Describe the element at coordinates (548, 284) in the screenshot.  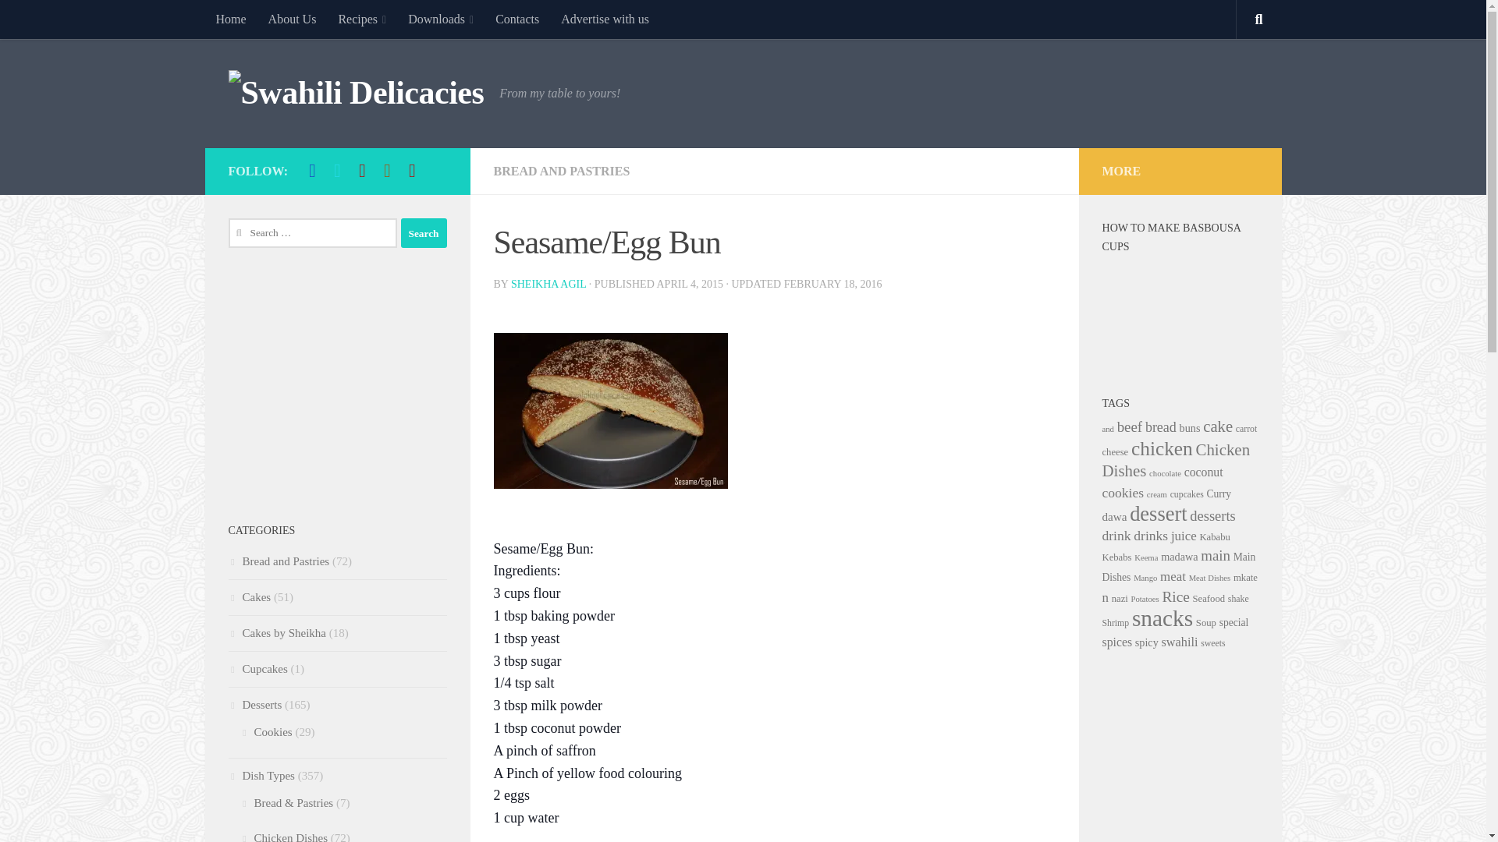
I see `Posts by Sheikha Agil` at that location.